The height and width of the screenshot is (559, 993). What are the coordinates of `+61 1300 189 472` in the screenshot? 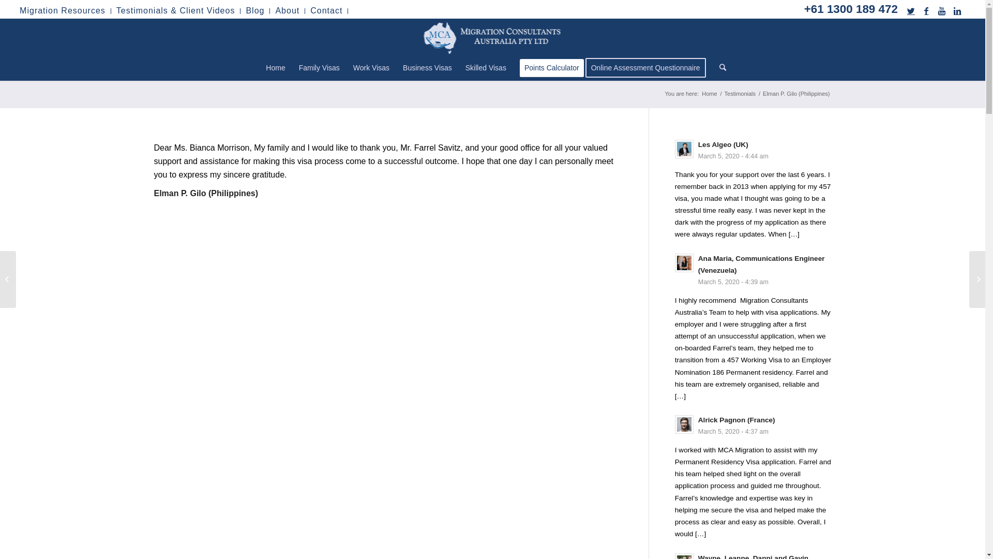 It's located at (851, 9).